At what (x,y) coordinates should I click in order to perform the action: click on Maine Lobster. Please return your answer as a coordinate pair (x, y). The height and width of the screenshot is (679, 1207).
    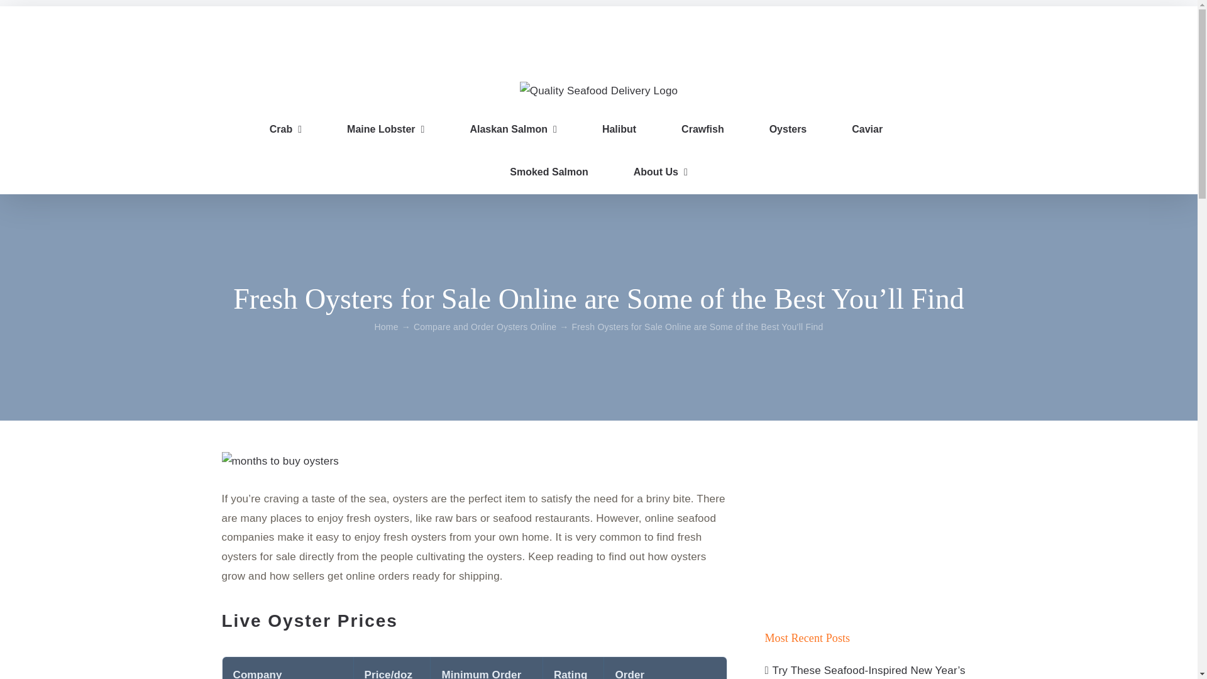
    Looking at the image, I should click on (386, 129).